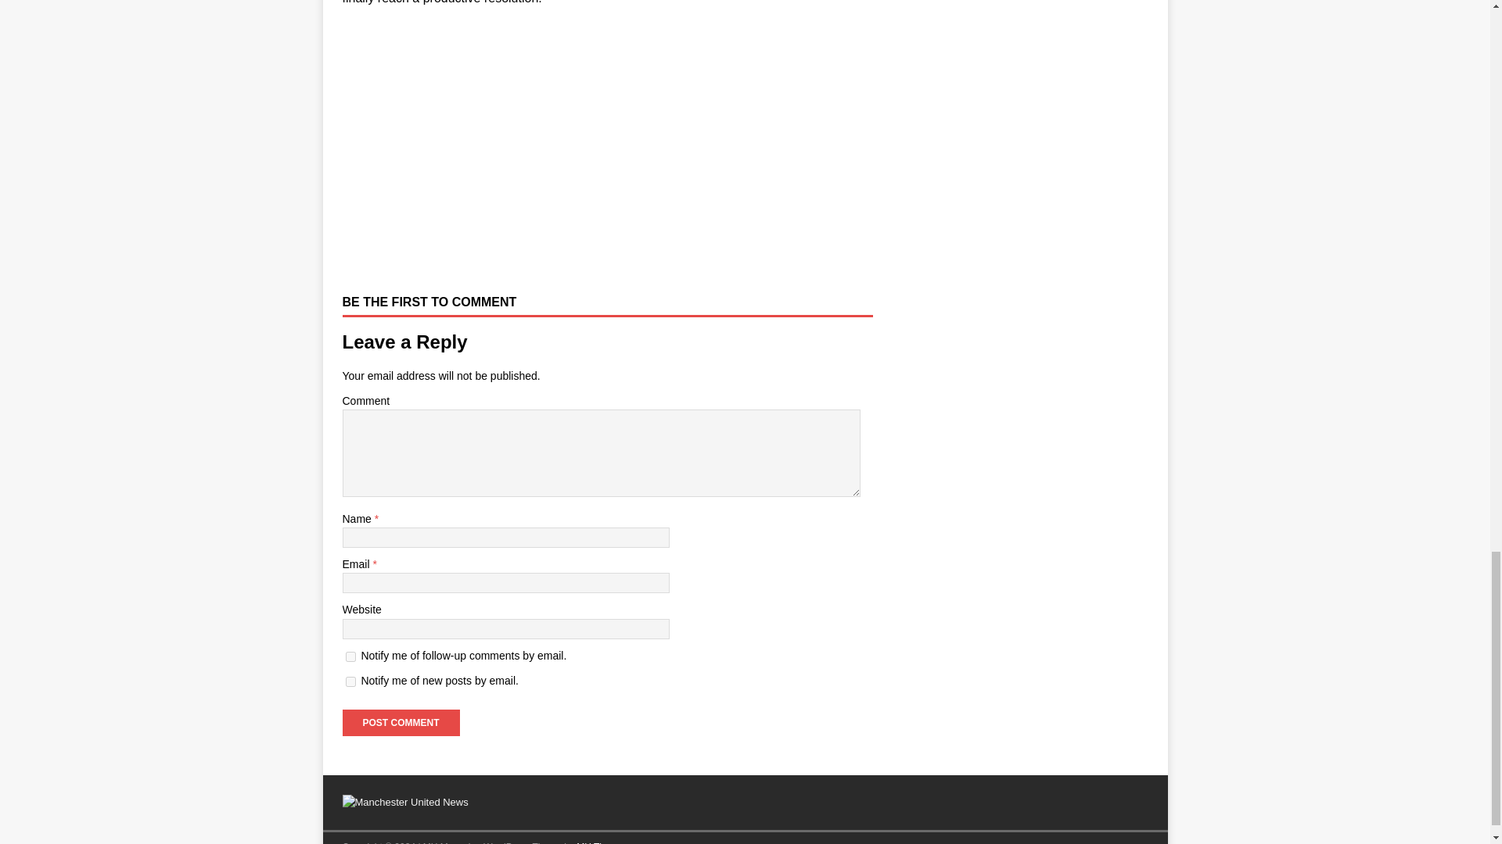 This screenshot has width=1502, height=844. Describe the element at coordinates (401, 722) in the screenshot. I see `Post Comment` at that location.